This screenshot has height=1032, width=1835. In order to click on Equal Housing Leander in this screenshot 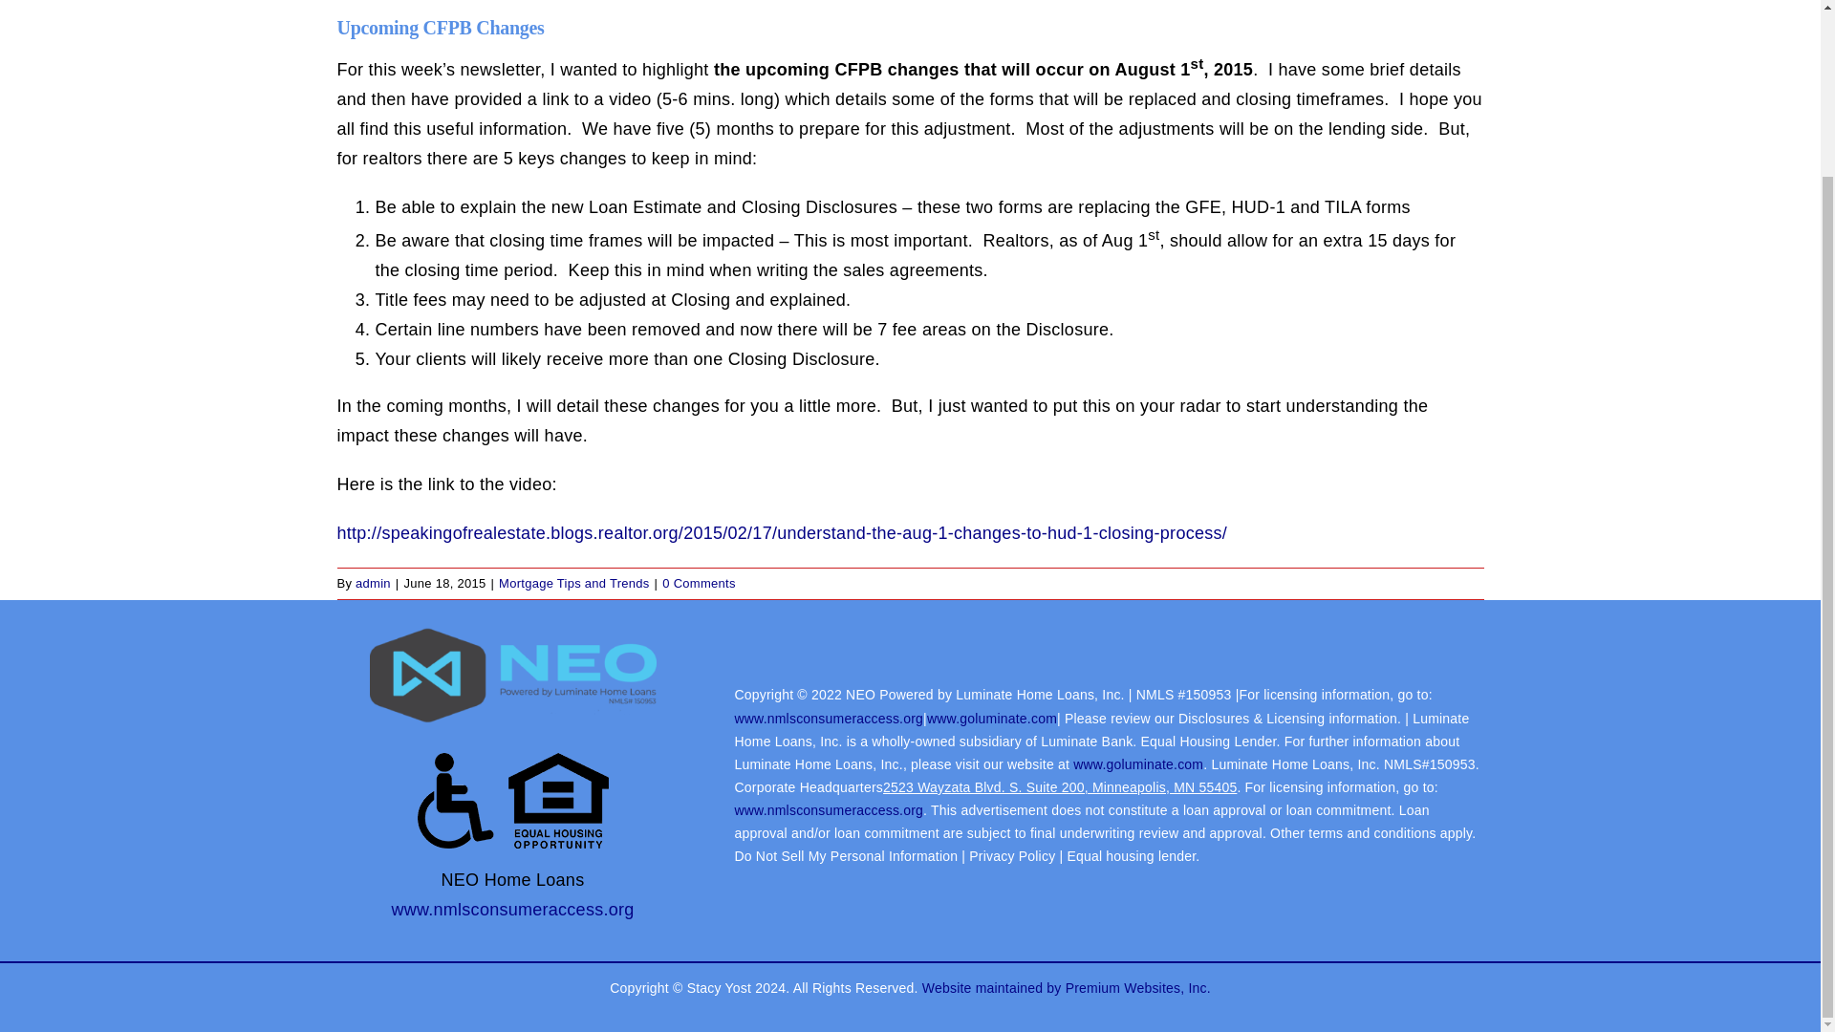, I will do `click(511, 801)`.